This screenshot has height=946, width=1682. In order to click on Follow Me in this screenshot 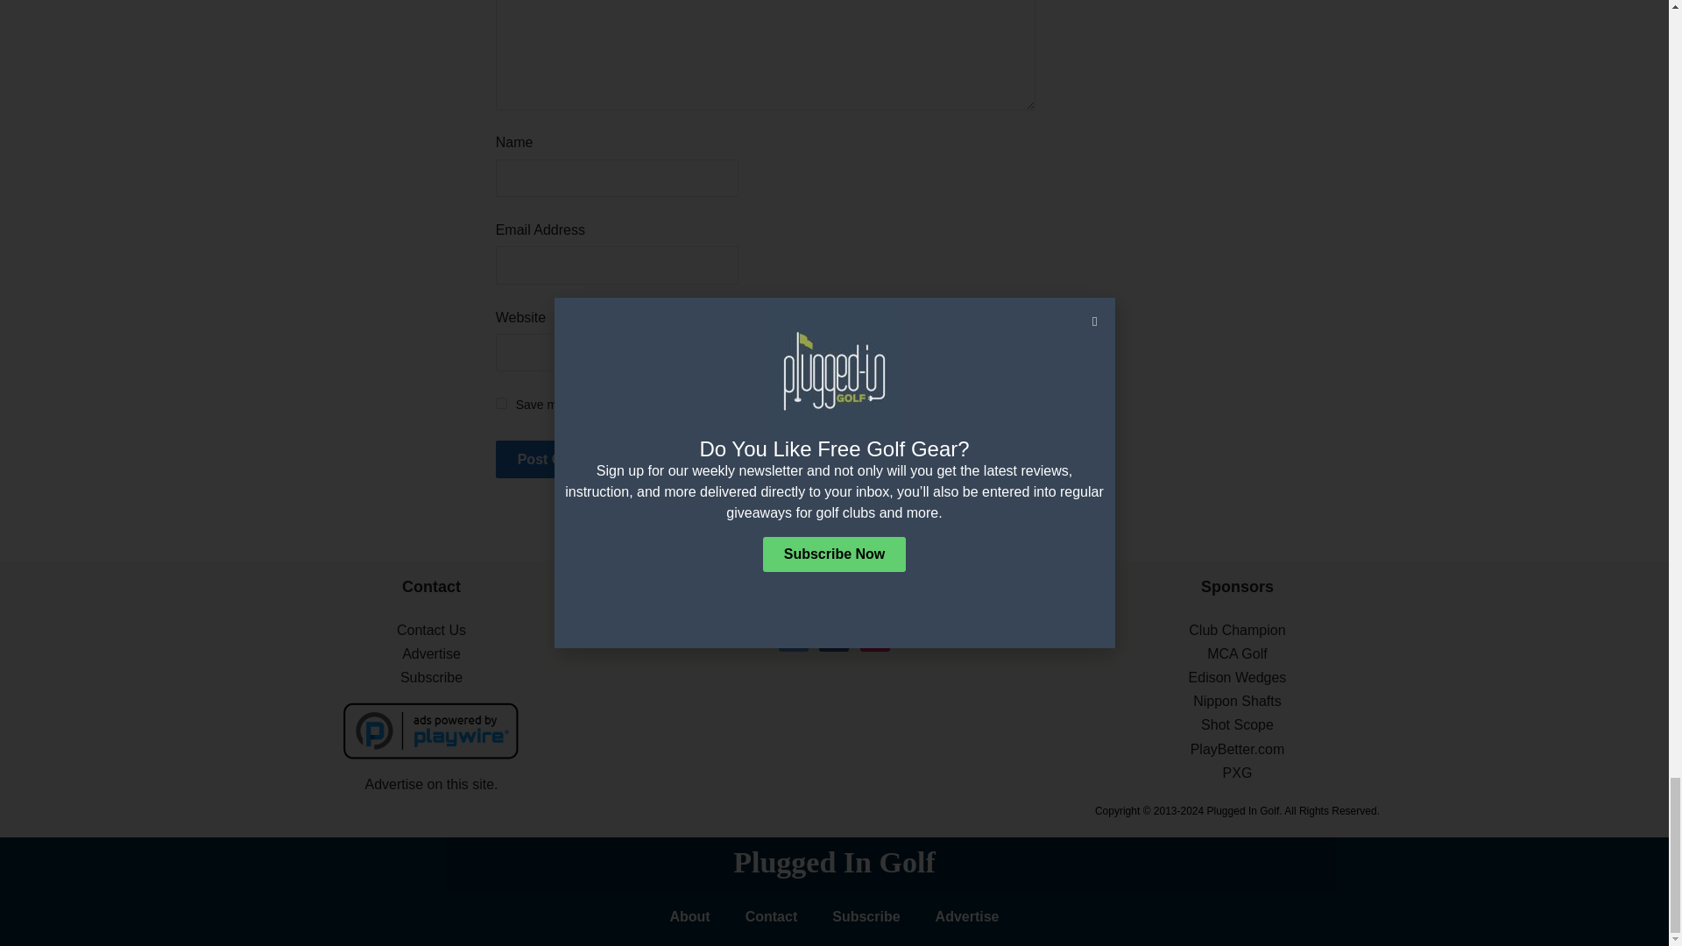, I will do `click(794, 636)`.